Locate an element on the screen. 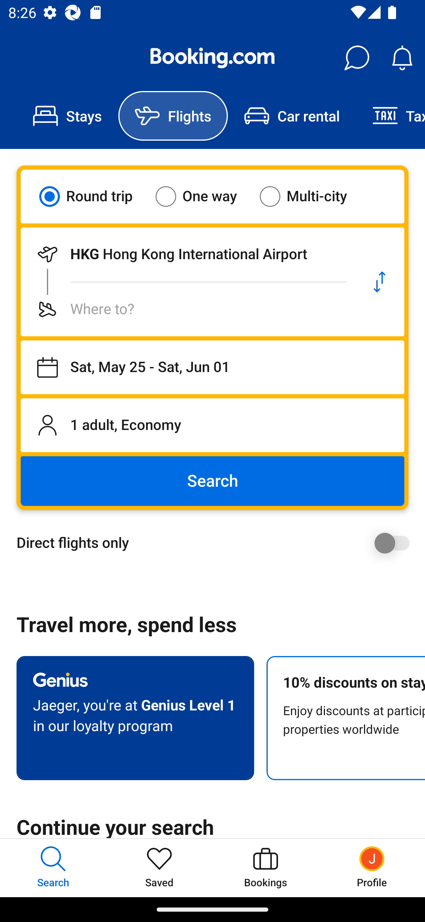 The width and height of the screenshot is (425, 922). Saved is located at coordinates (159, 868).